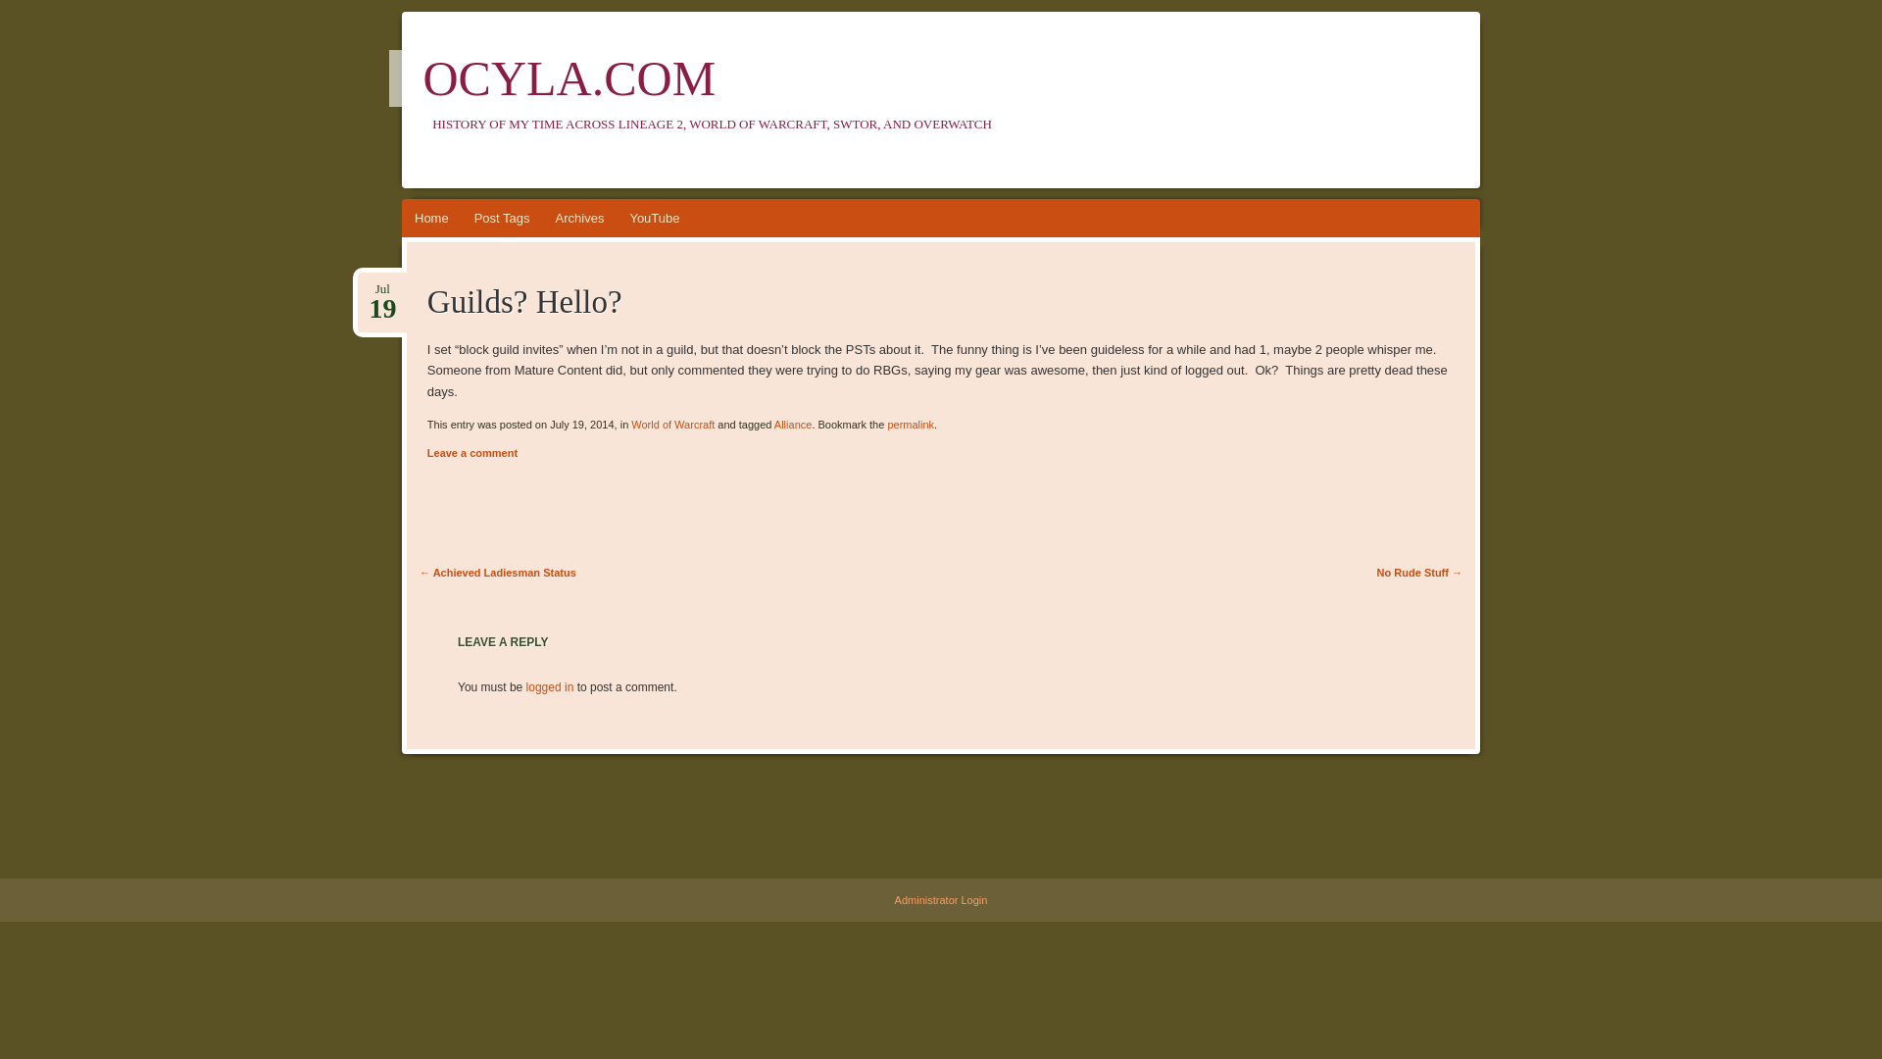 The image size is (1882, 1059). Describe the element at coordinates (910, 424) in the screenshot. I see `permalink` at that location.